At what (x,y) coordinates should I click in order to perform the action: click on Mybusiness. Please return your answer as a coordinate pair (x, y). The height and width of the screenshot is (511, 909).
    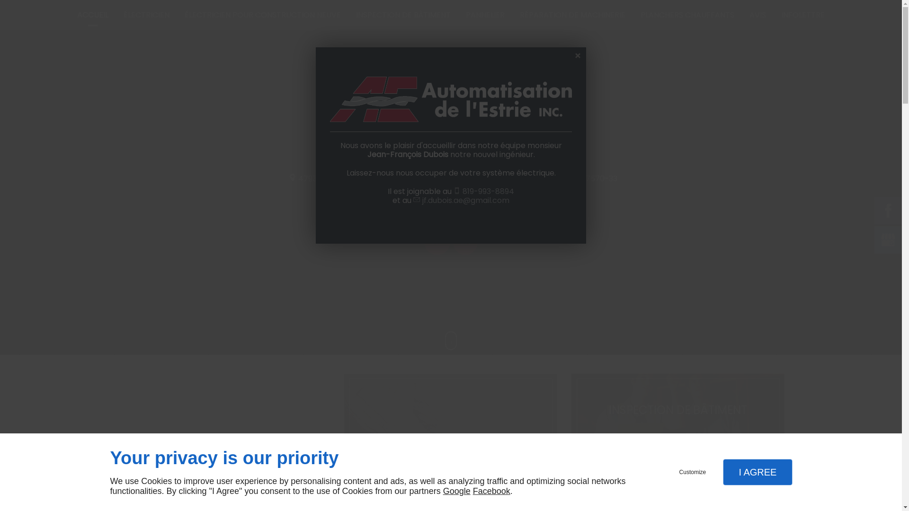
    Looking at the image, I should click on (888, 240).